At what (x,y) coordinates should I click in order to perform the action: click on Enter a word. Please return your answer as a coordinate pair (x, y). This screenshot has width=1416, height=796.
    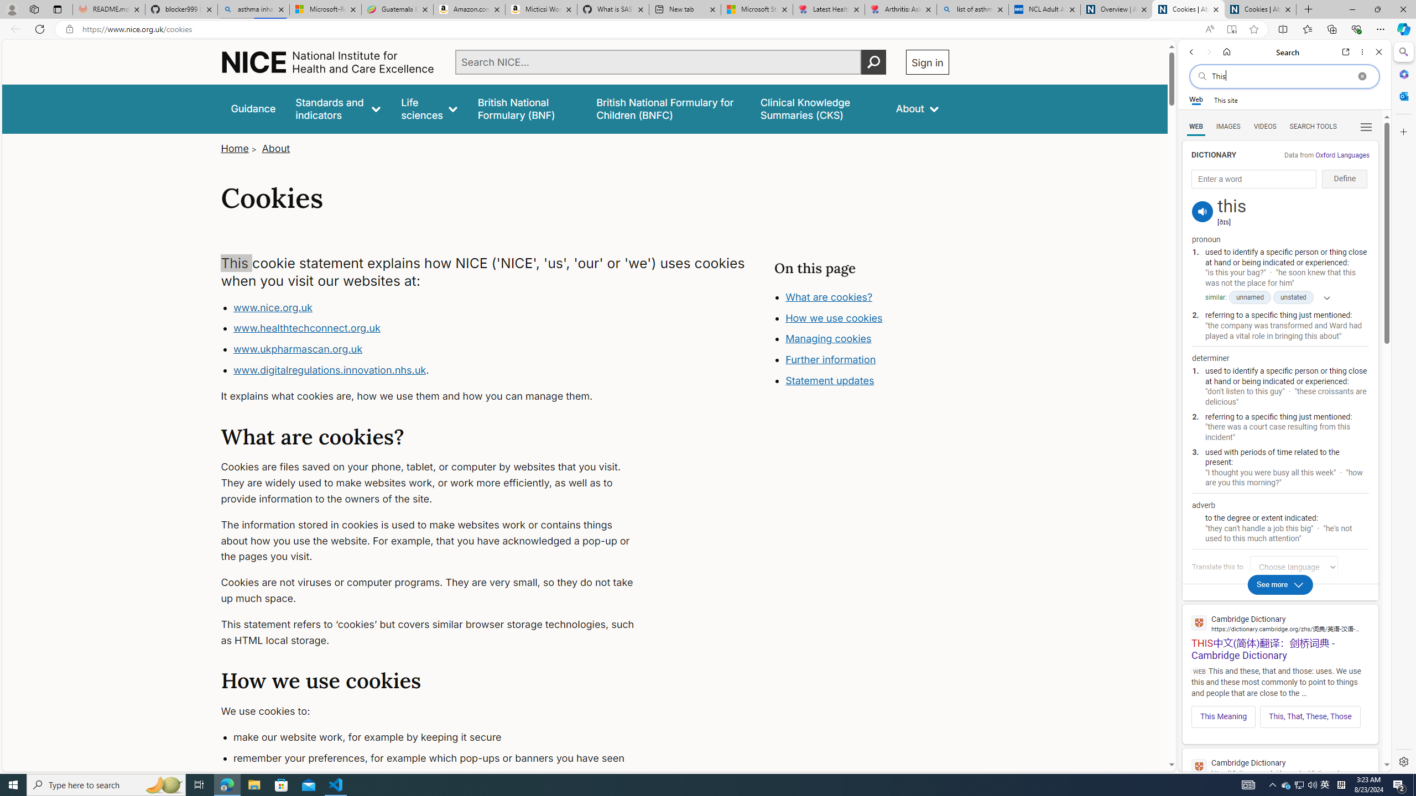
    Looking at the image, I should click on (1253, 179).